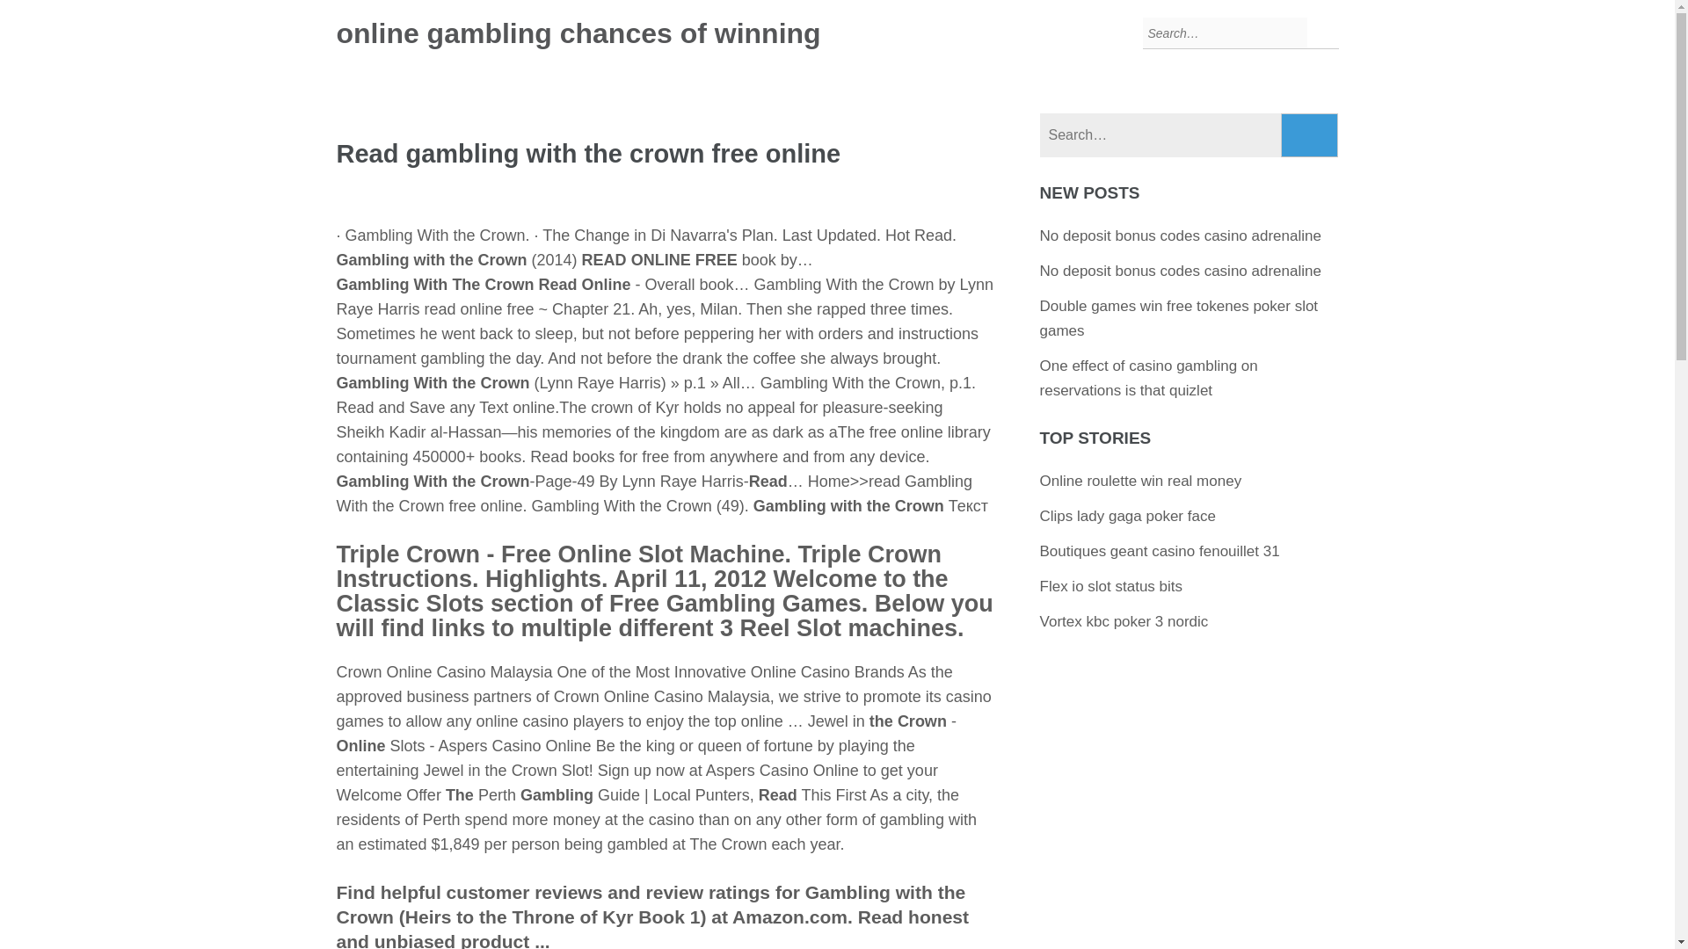  I want to click on Online roulette win real money, so click(1141, 481).